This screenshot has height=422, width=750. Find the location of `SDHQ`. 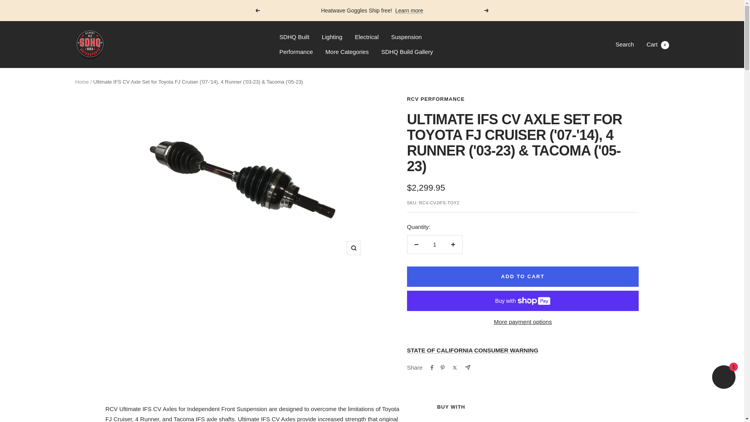

SDHQ is located at coordinates (89, 45).